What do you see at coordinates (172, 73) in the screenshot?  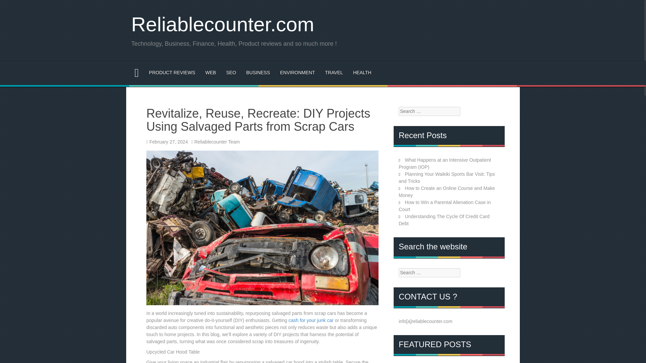 I see `PRODUCT REVIEWS` at bounding box center [172, 73].